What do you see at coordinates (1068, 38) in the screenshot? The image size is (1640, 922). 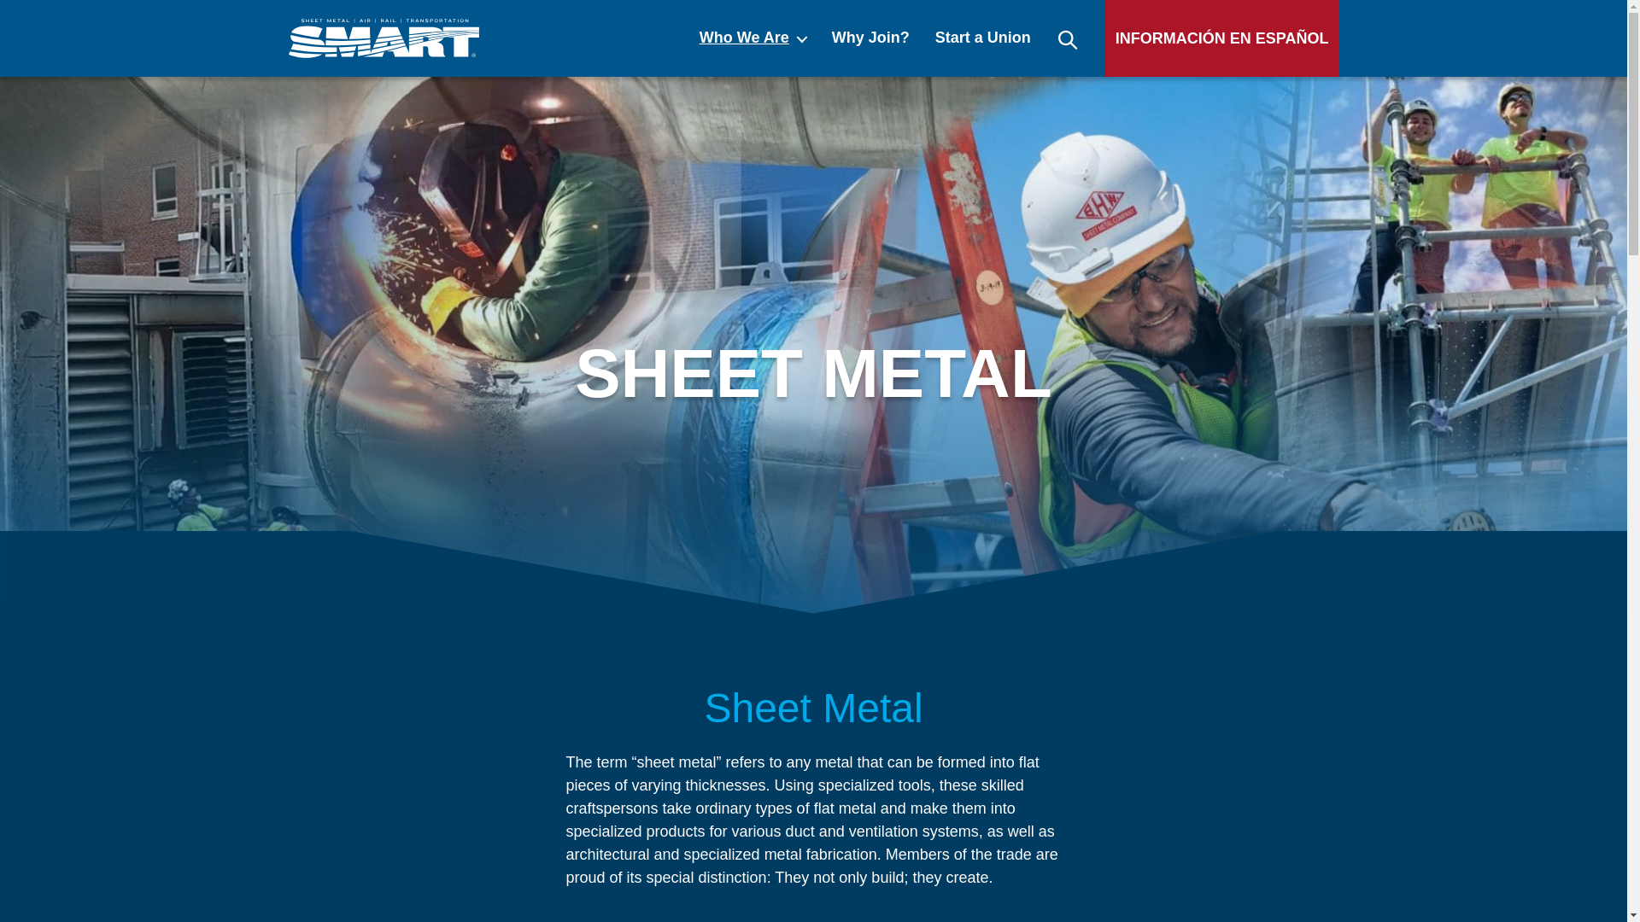 I see `Search` at bounding box center [1068, 38].